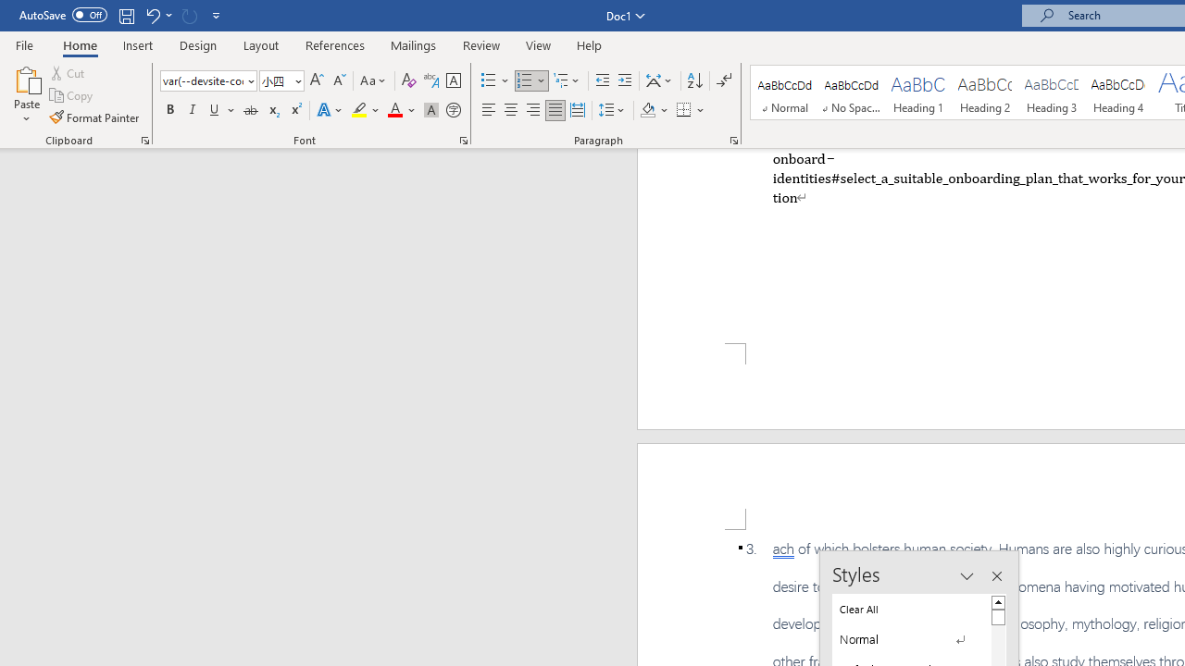 The width and height of the screenshot is (1185, 666). Describe the element at coordinates (539, 44) in the screenshot. I see `View` at that location.